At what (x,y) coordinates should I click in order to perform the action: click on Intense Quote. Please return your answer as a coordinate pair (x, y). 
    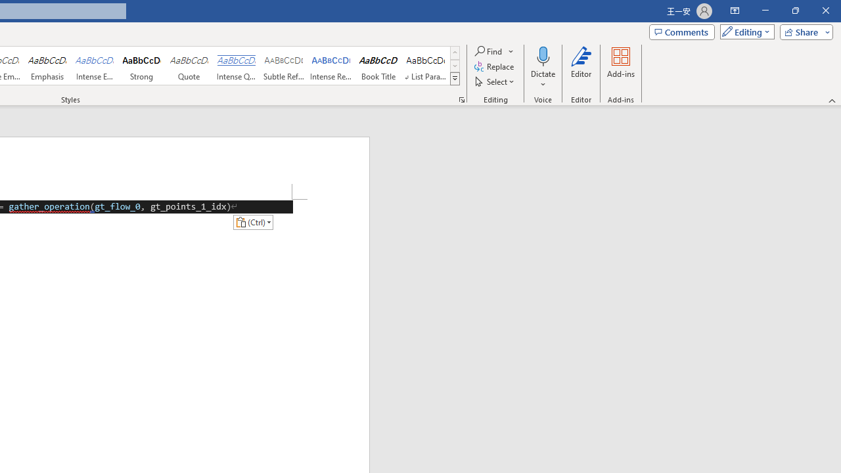
    Looking at the image, I should click on (236, 66).